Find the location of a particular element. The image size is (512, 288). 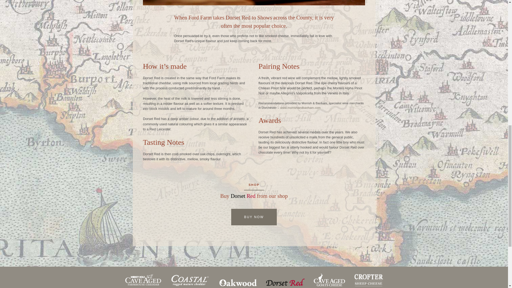

BUY NOW is located at coordinates (254, 217).